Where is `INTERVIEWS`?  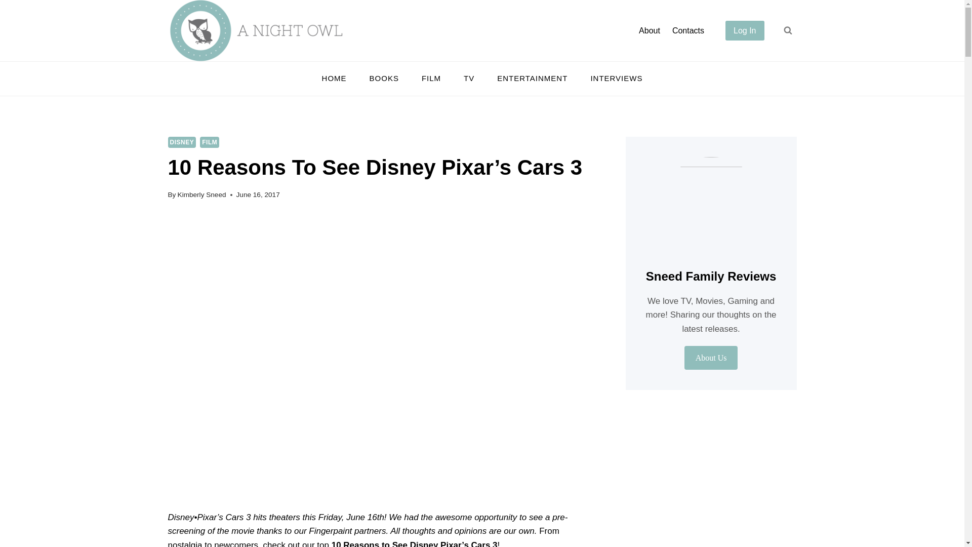 INTERVIEWS is located at coordinates (617, 78).